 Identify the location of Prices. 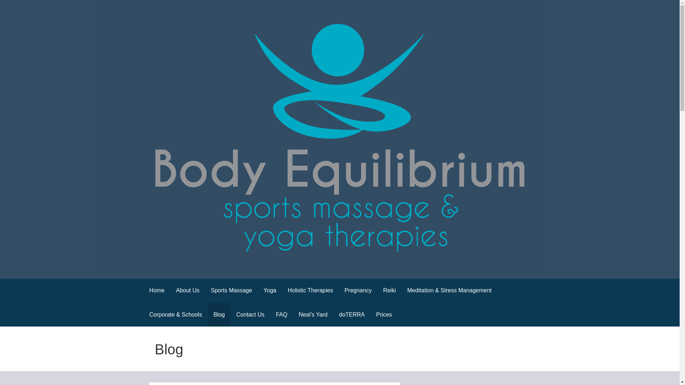
(384, 314).